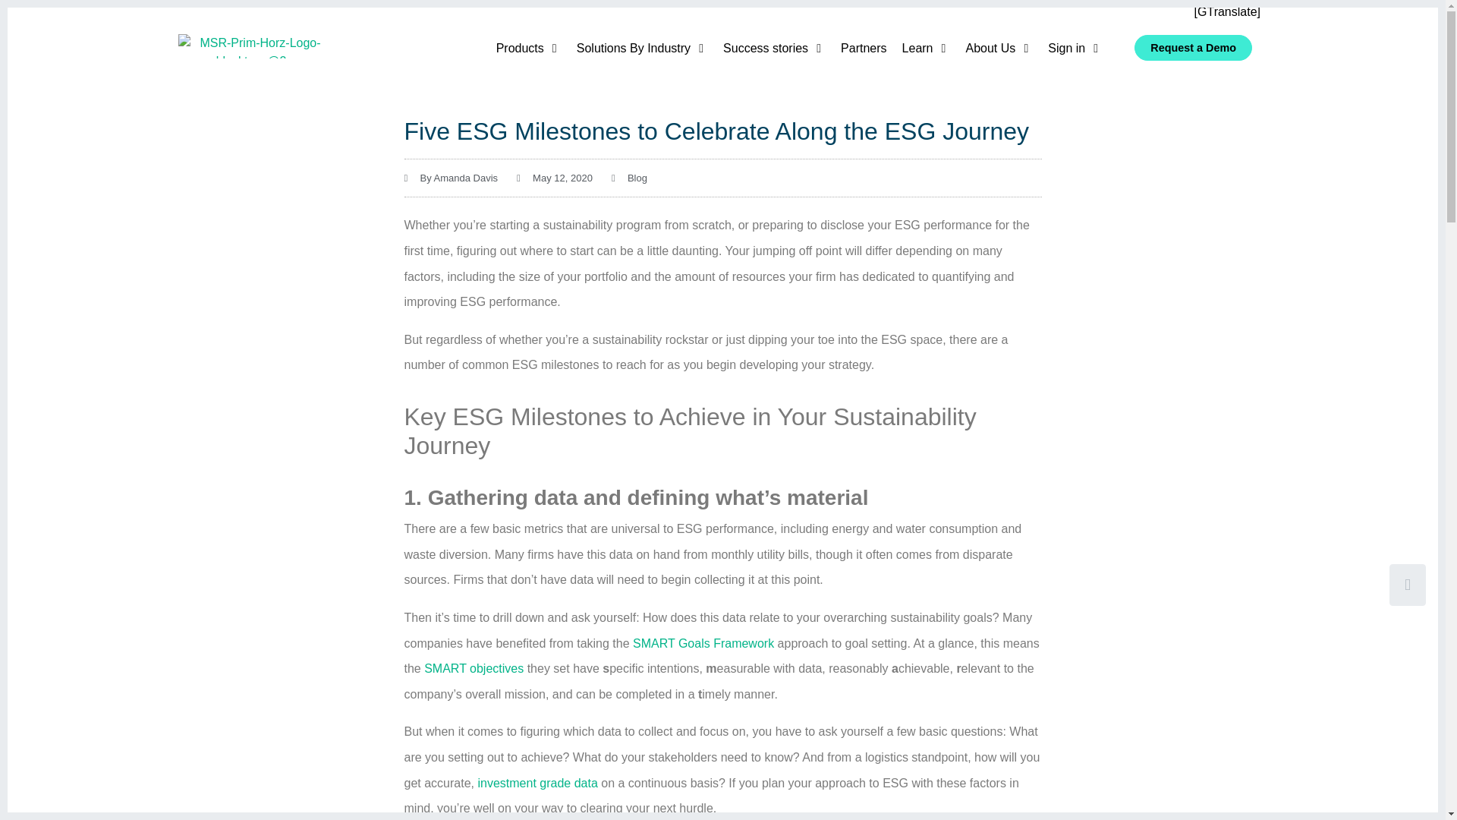 This screenshot has width=1457, height=820. Describe the element at coordinates (1066, 48) in the screenshot. I see `Sign in` at that location.